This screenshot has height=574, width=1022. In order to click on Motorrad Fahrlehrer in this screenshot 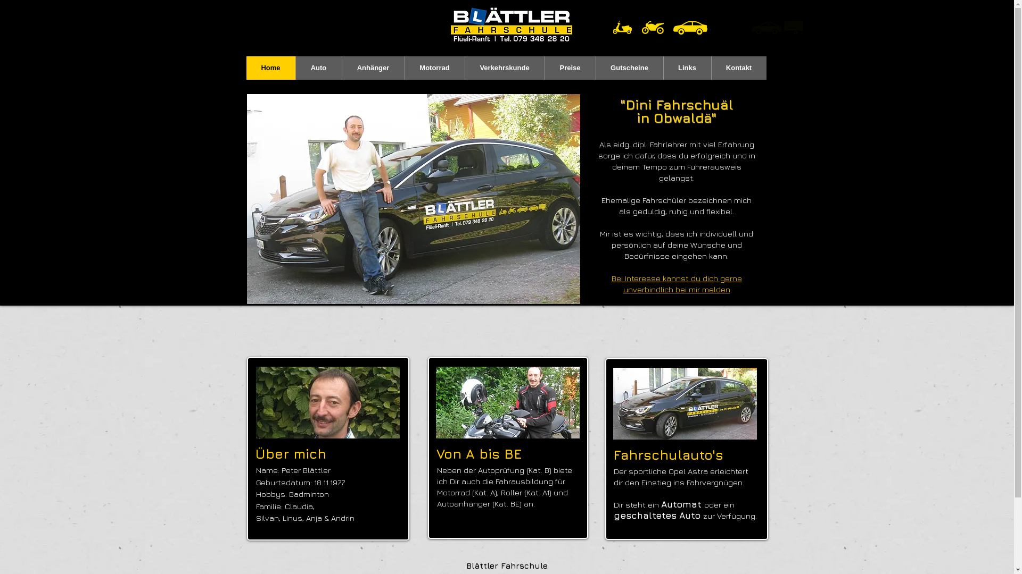, I will do `click(507, 403)`.